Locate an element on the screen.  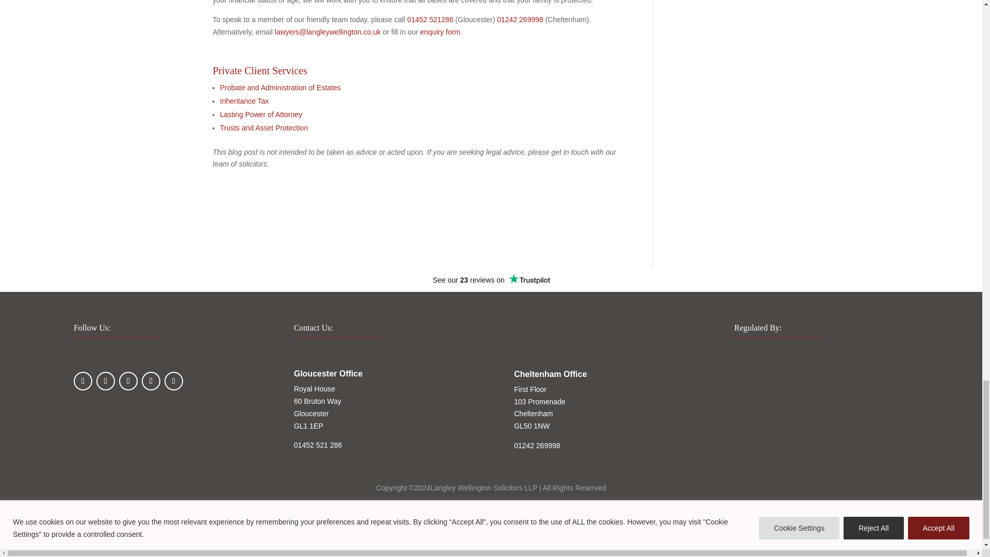
Follow on LinkedIn is located at coordinates (151, 381).